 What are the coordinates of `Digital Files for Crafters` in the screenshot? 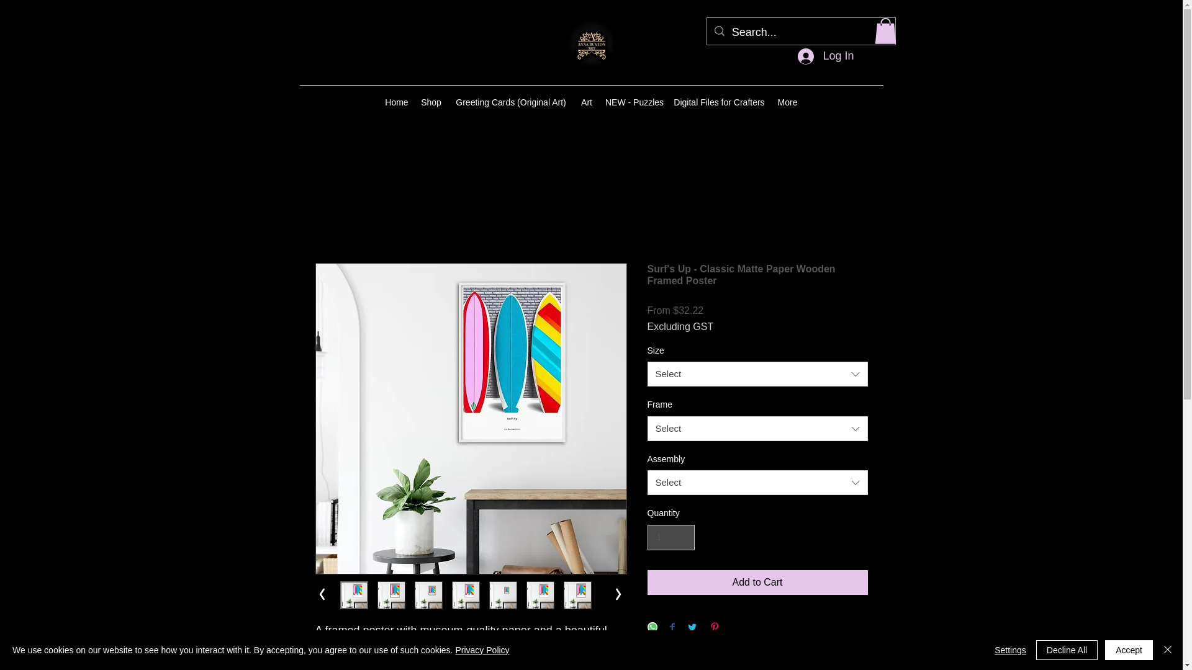 It's located at (719, 102).